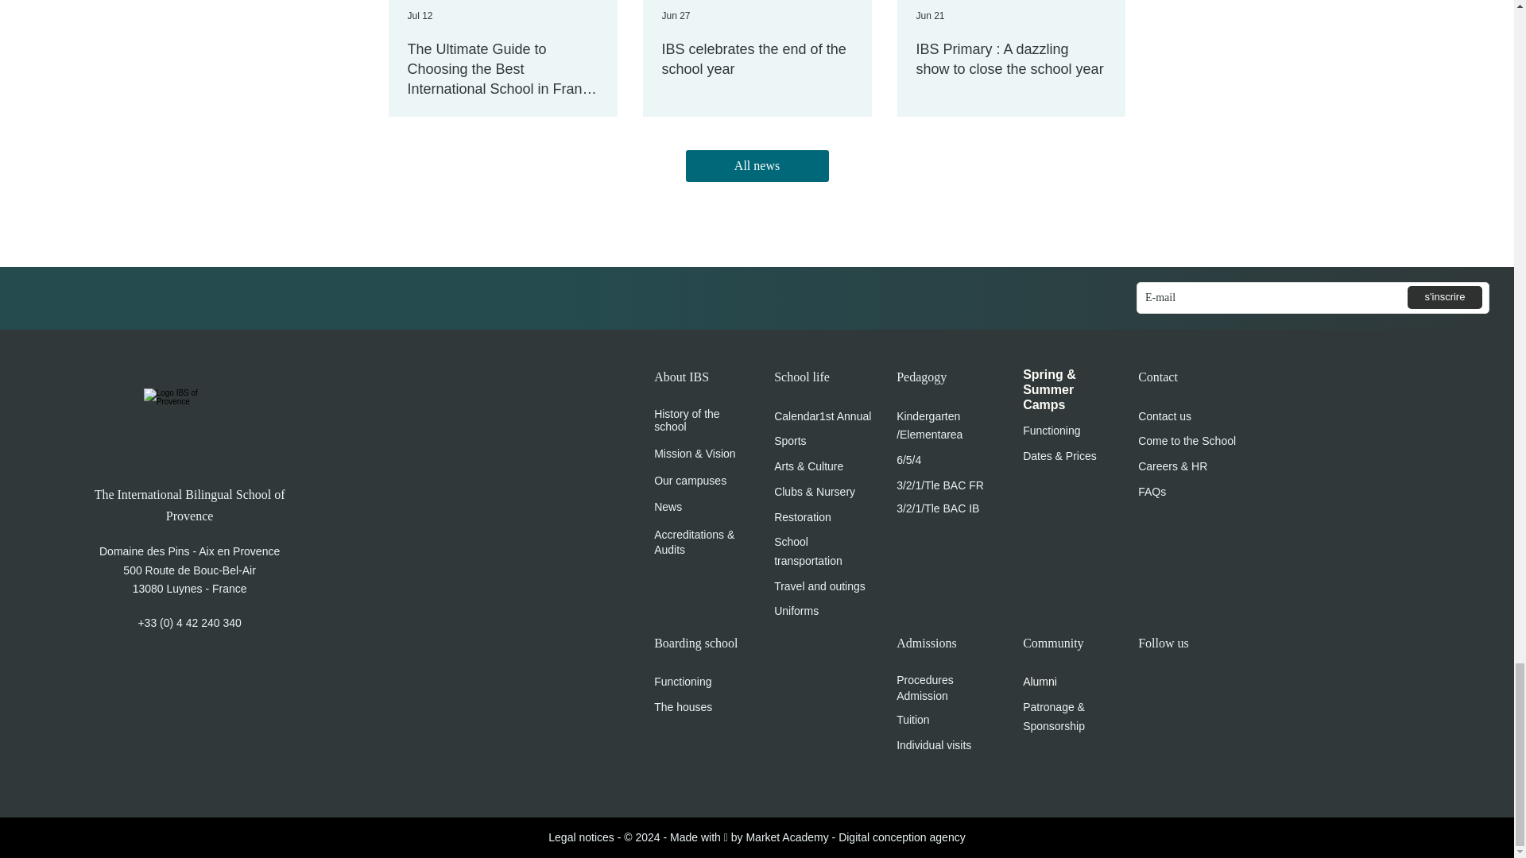 This screenshot has width=1526, height=858. Describe the element at coordinates (930, 16) in the screenshot. I see `Jun 21` at that location.